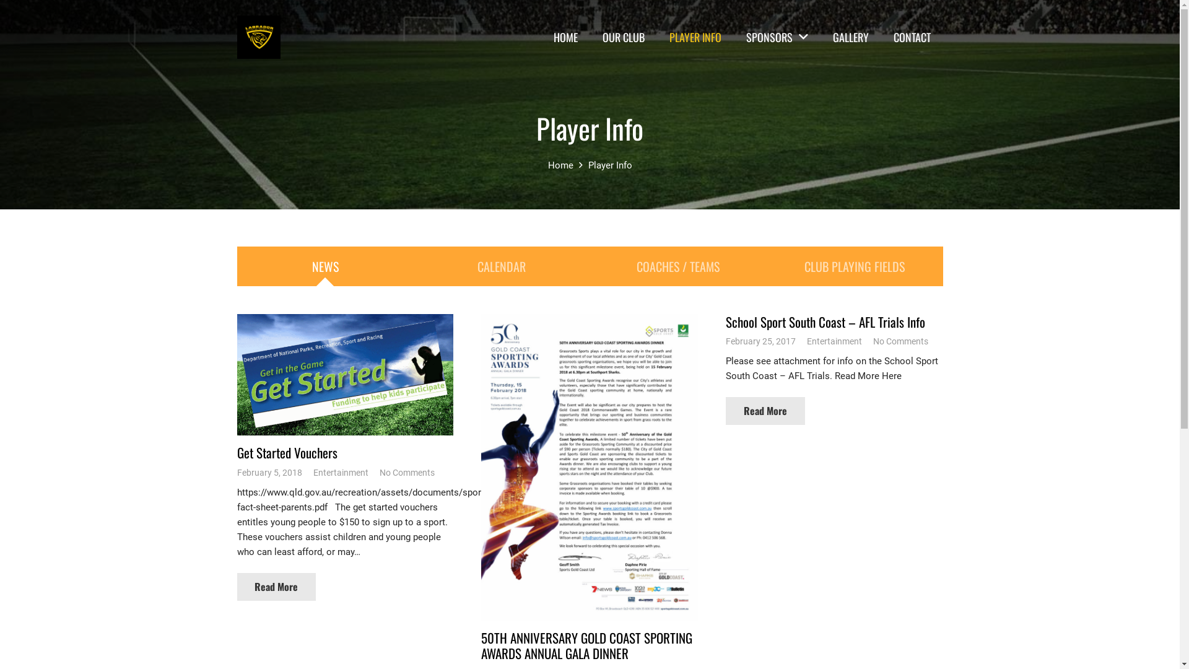  I want to click on HOME, so click(566, 37).